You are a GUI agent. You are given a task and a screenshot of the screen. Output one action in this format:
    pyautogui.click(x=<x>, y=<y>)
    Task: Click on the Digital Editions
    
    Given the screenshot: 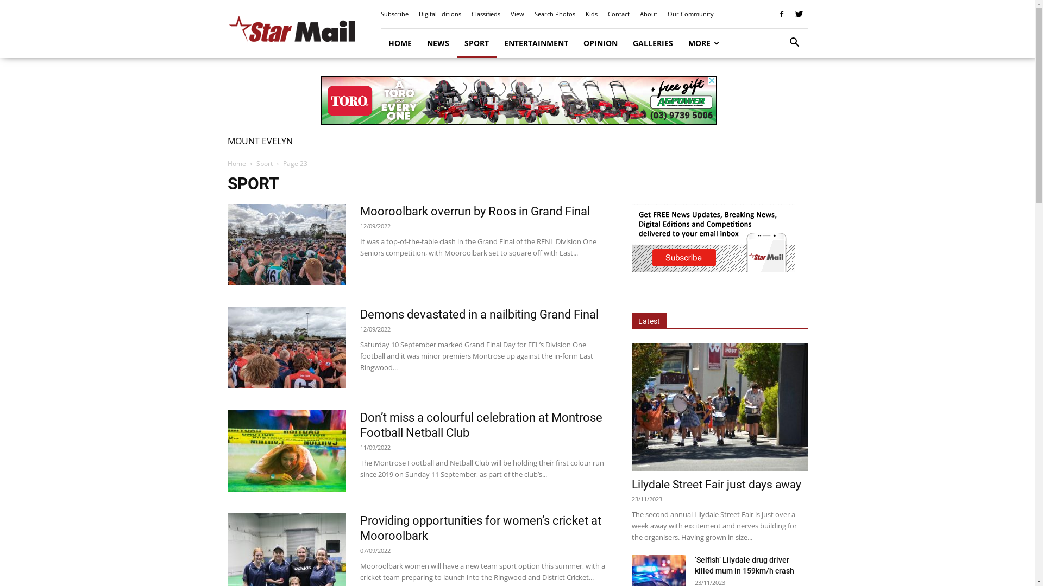 What is the action you would take?
    pyautogui.click(x=439, y=14)
    